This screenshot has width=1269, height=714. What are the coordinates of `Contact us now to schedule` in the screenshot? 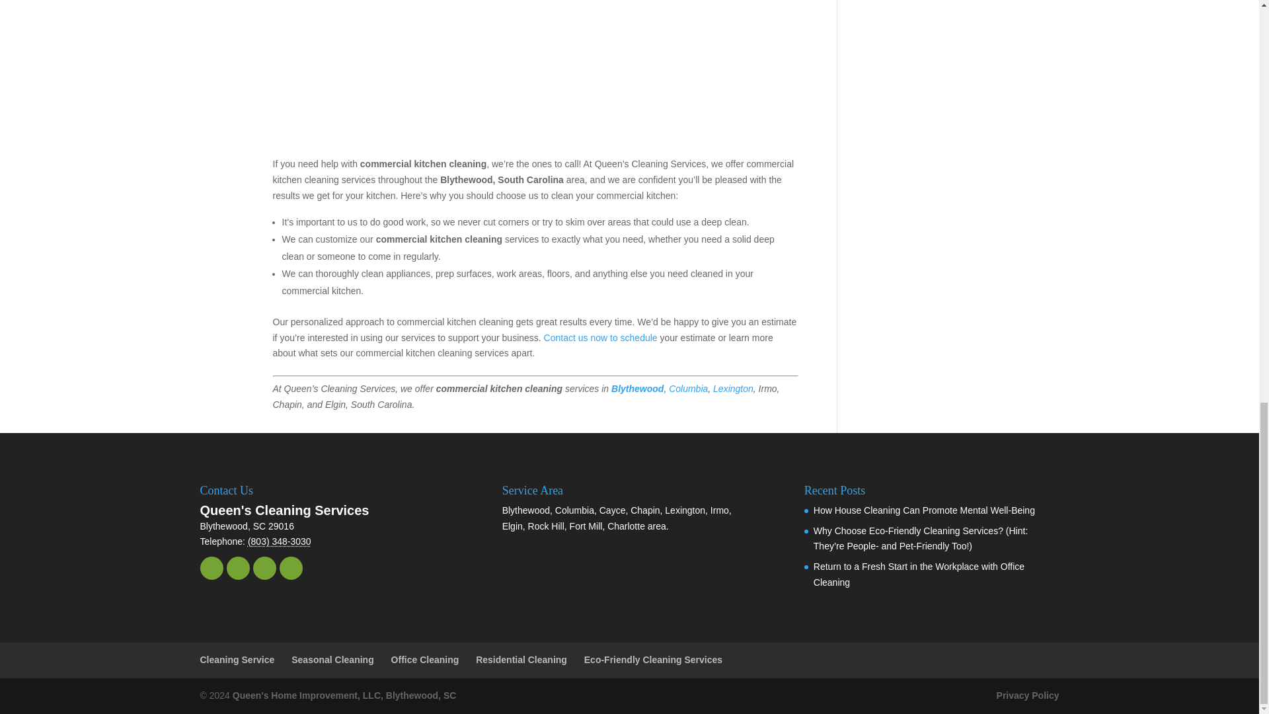 It's located at (600, 338).